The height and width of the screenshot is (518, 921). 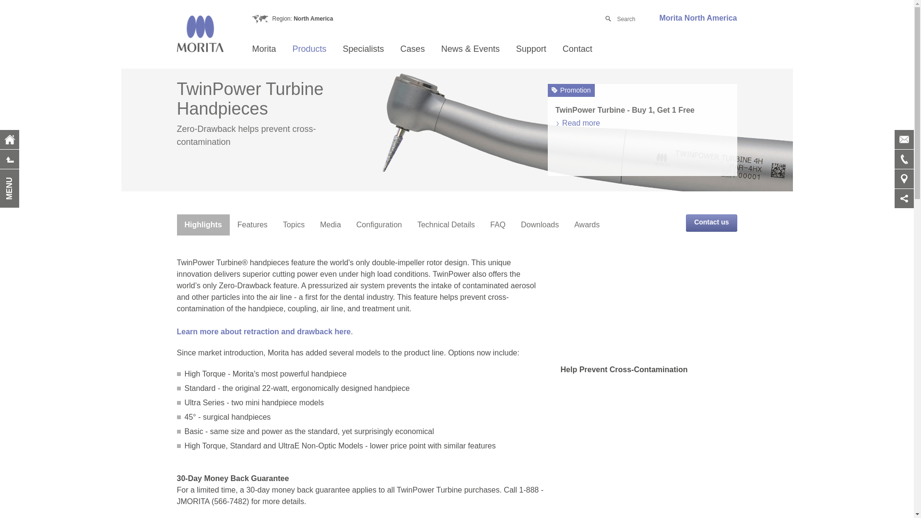 I want to click on Contact Persons, so click(x=626, y=71).